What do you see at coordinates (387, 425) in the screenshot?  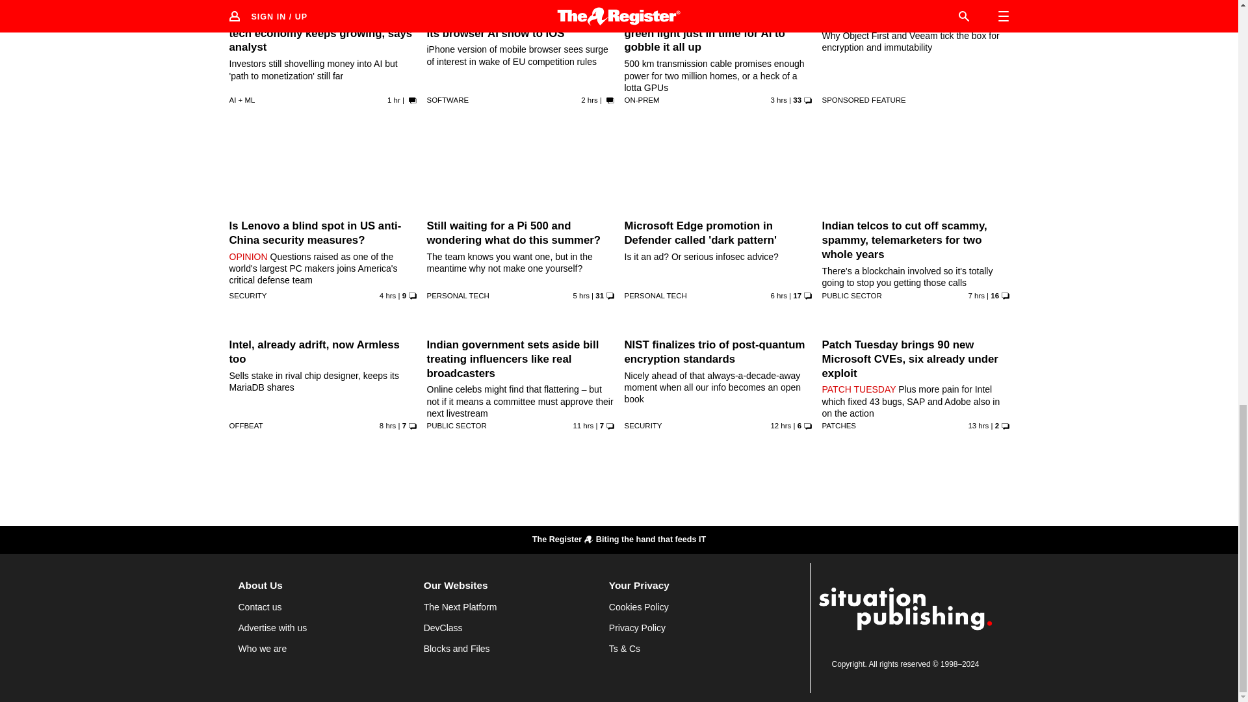 I see `14 Aug 2024 5:33` at bounding box center [387, 425].